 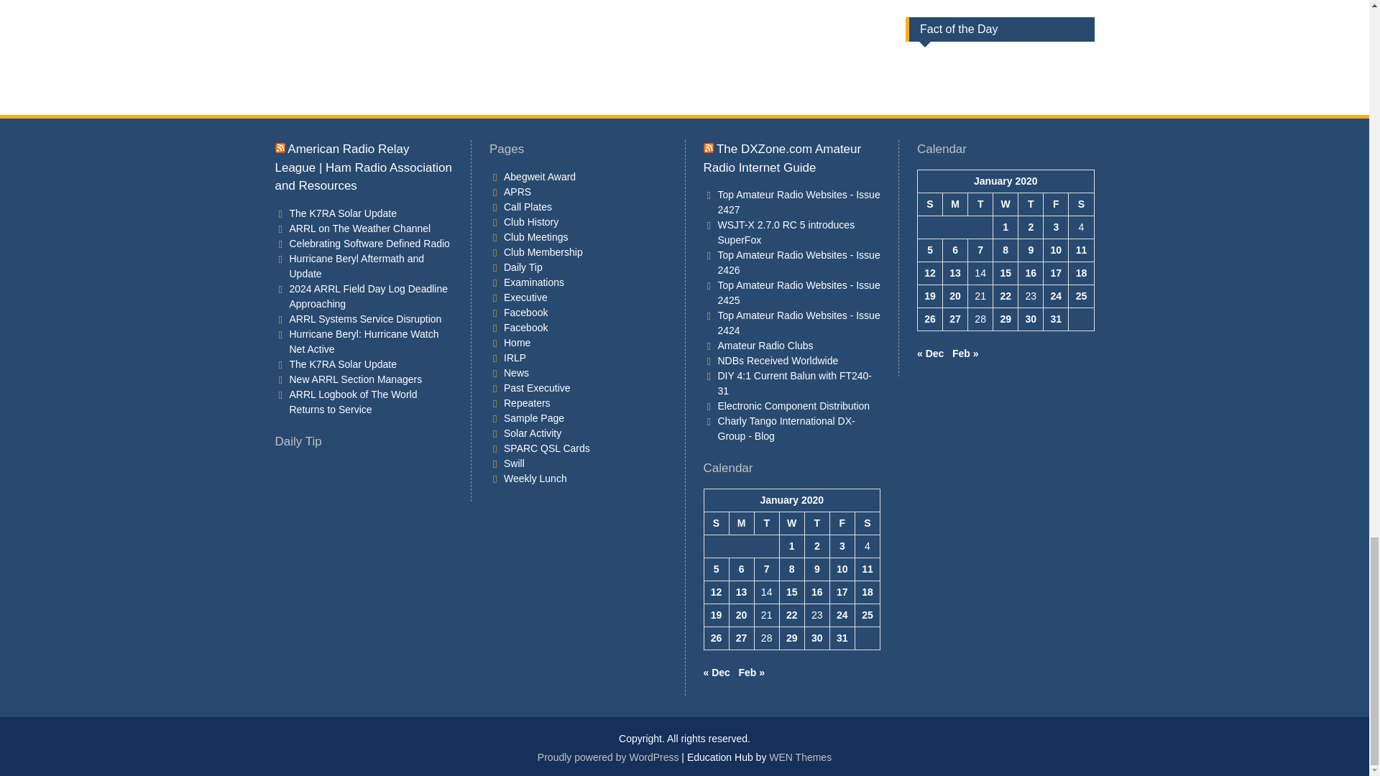 What do you see at coordinates (816, 523) in the screenshot?
I see `Thursday` at bounding box center [816, 523].